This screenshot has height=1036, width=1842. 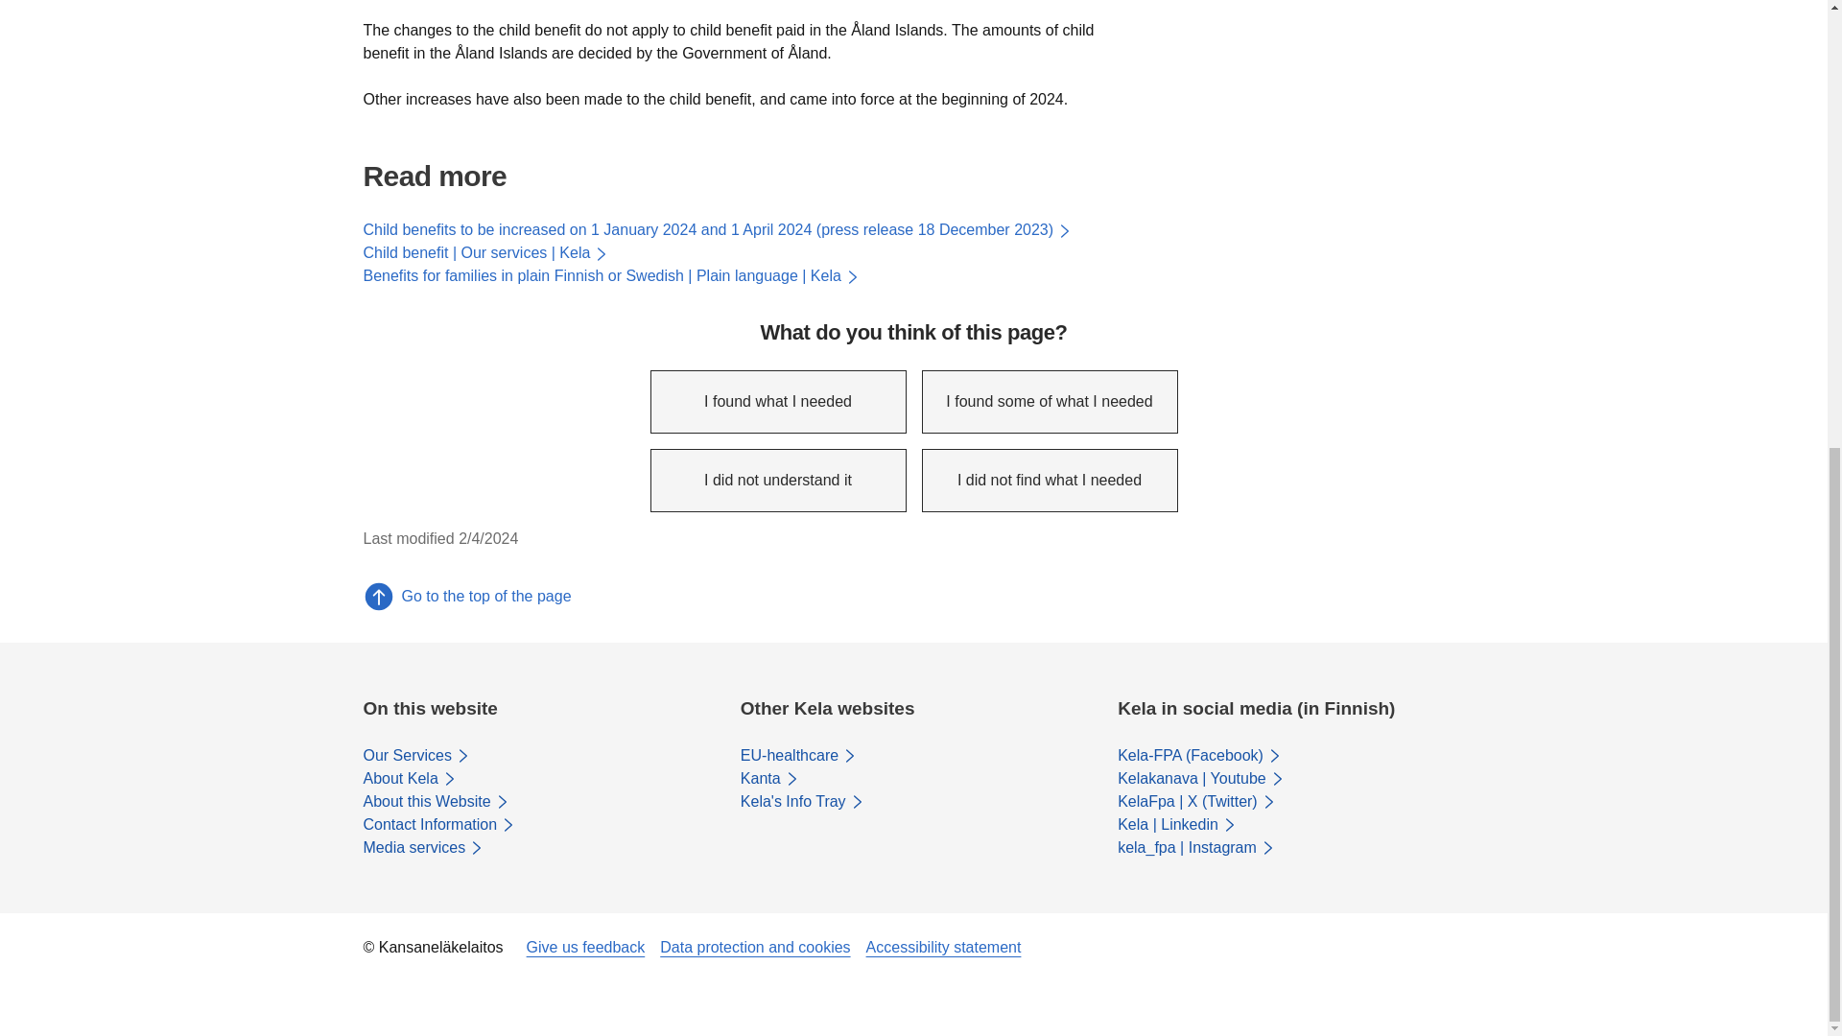 What do you see at coordinates (1049, 401) in the screenshot?
I see `I found some of what I needed` at bounding box center [1049, 401].